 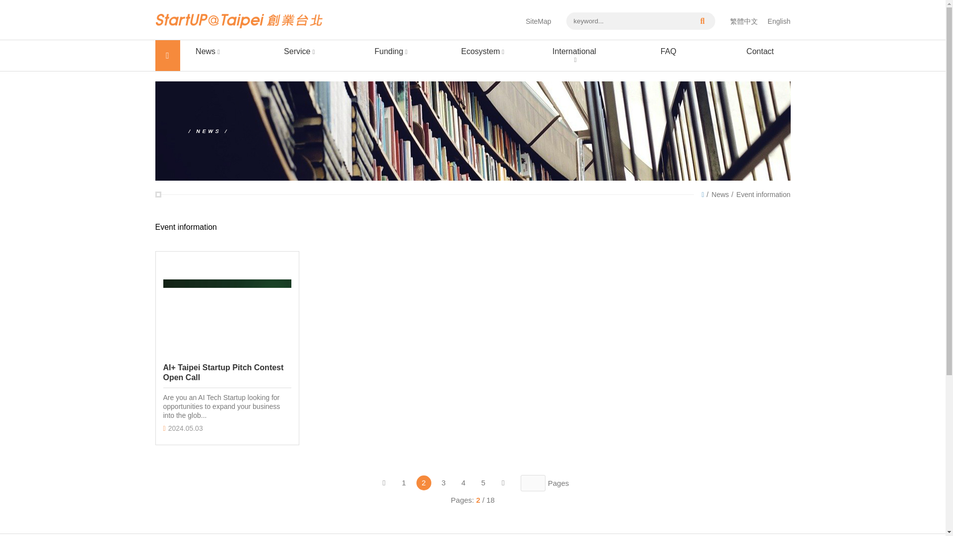 I want to click on Service, so click(x=302, y=52).